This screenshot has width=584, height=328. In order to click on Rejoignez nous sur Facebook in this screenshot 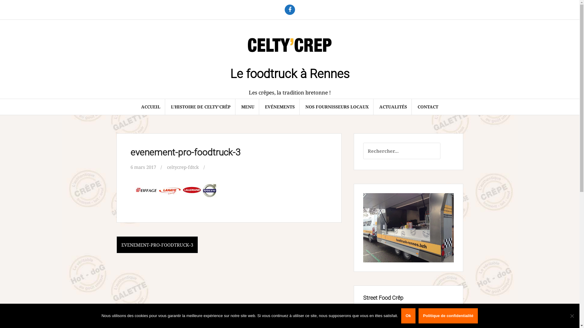, I will do `click(290, 10)`.